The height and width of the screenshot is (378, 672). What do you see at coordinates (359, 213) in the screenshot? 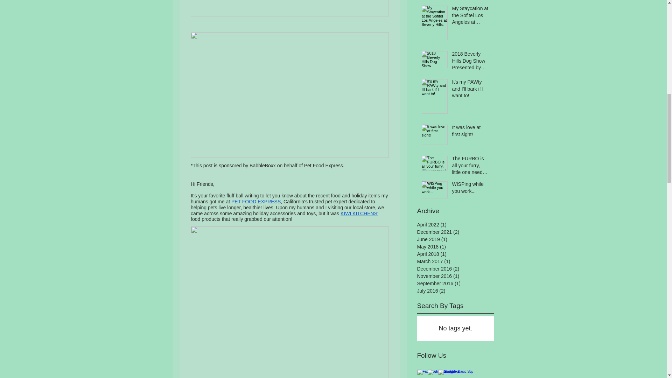
I see `KIWI KITCHENS'` at bounding box center [359, 213].